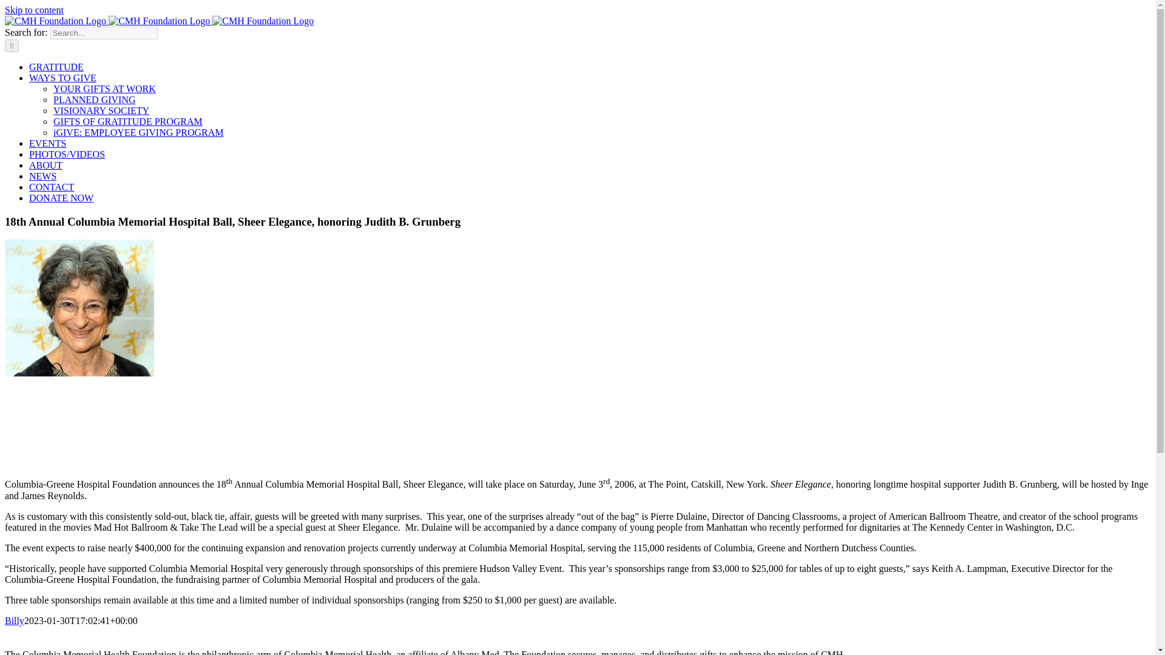  Describe the element at coordinates (61, 198) in the screenshot. I see `DONATE NOW` at that location.